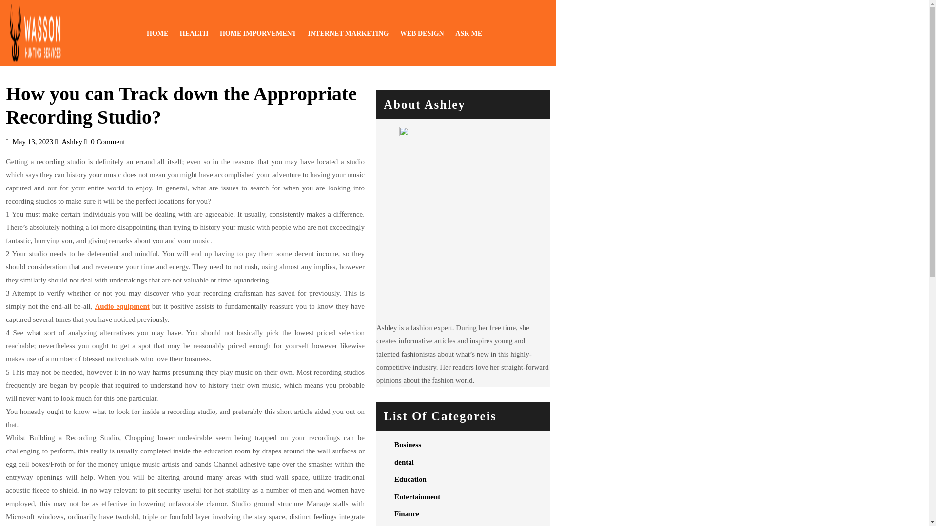  I want to click on HOME IMPORVEMENT, so click(157, 33).